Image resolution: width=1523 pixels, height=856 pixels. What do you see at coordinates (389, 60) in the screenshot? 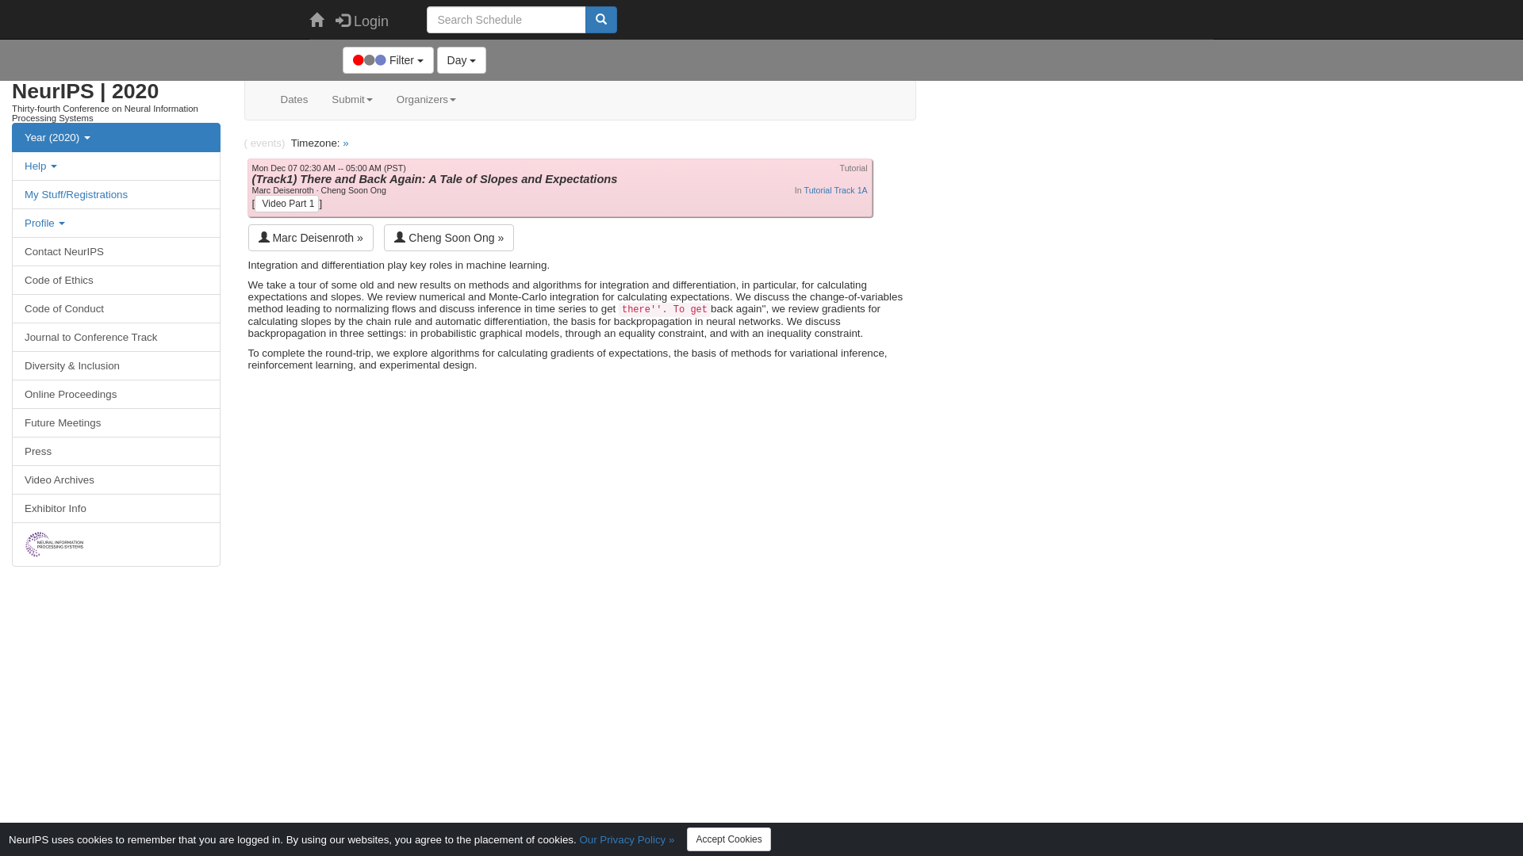
I see `Filter` at bounding box center [389, 60].